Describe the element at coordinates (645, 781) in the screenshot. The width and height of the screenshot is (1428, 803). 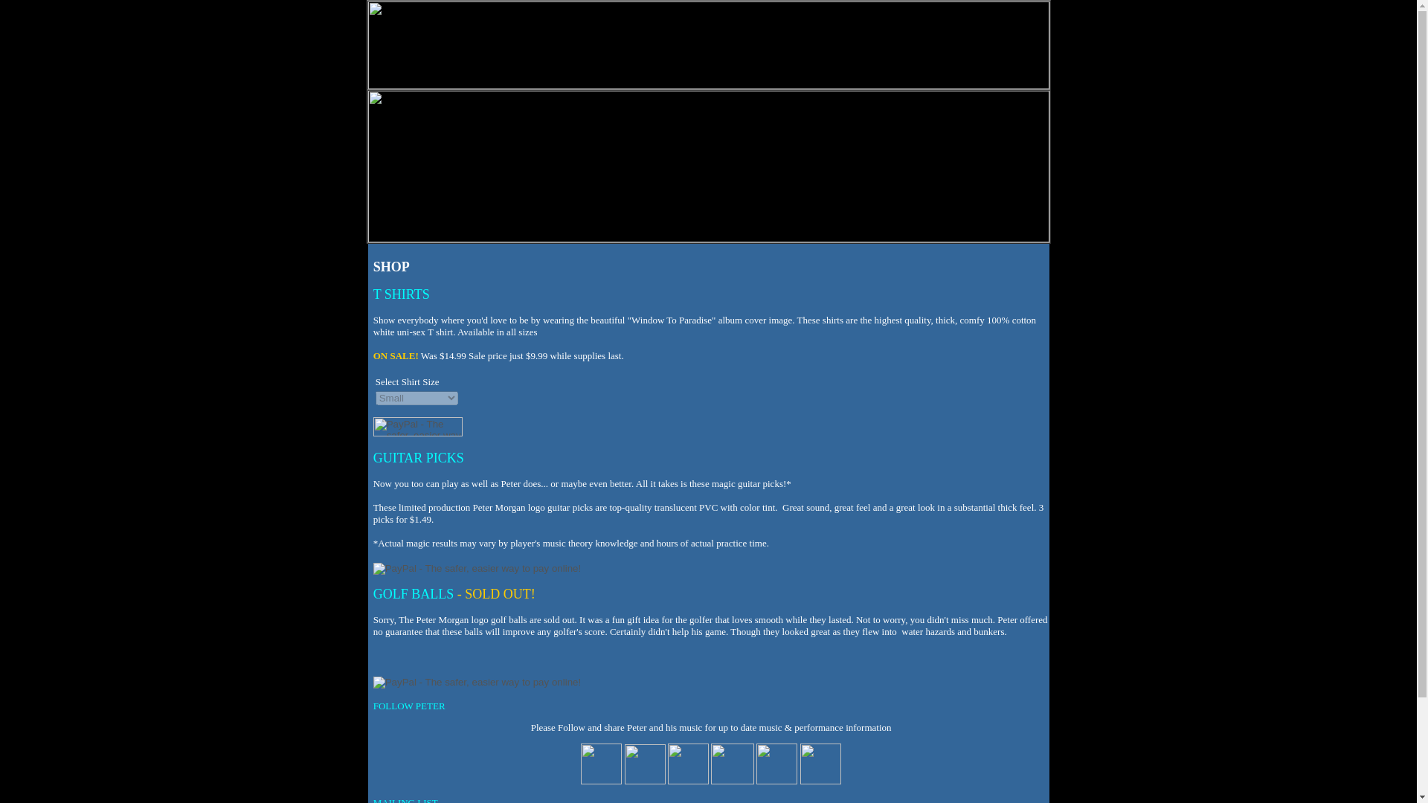
I see `Peter Morgan Facebook` at that location.